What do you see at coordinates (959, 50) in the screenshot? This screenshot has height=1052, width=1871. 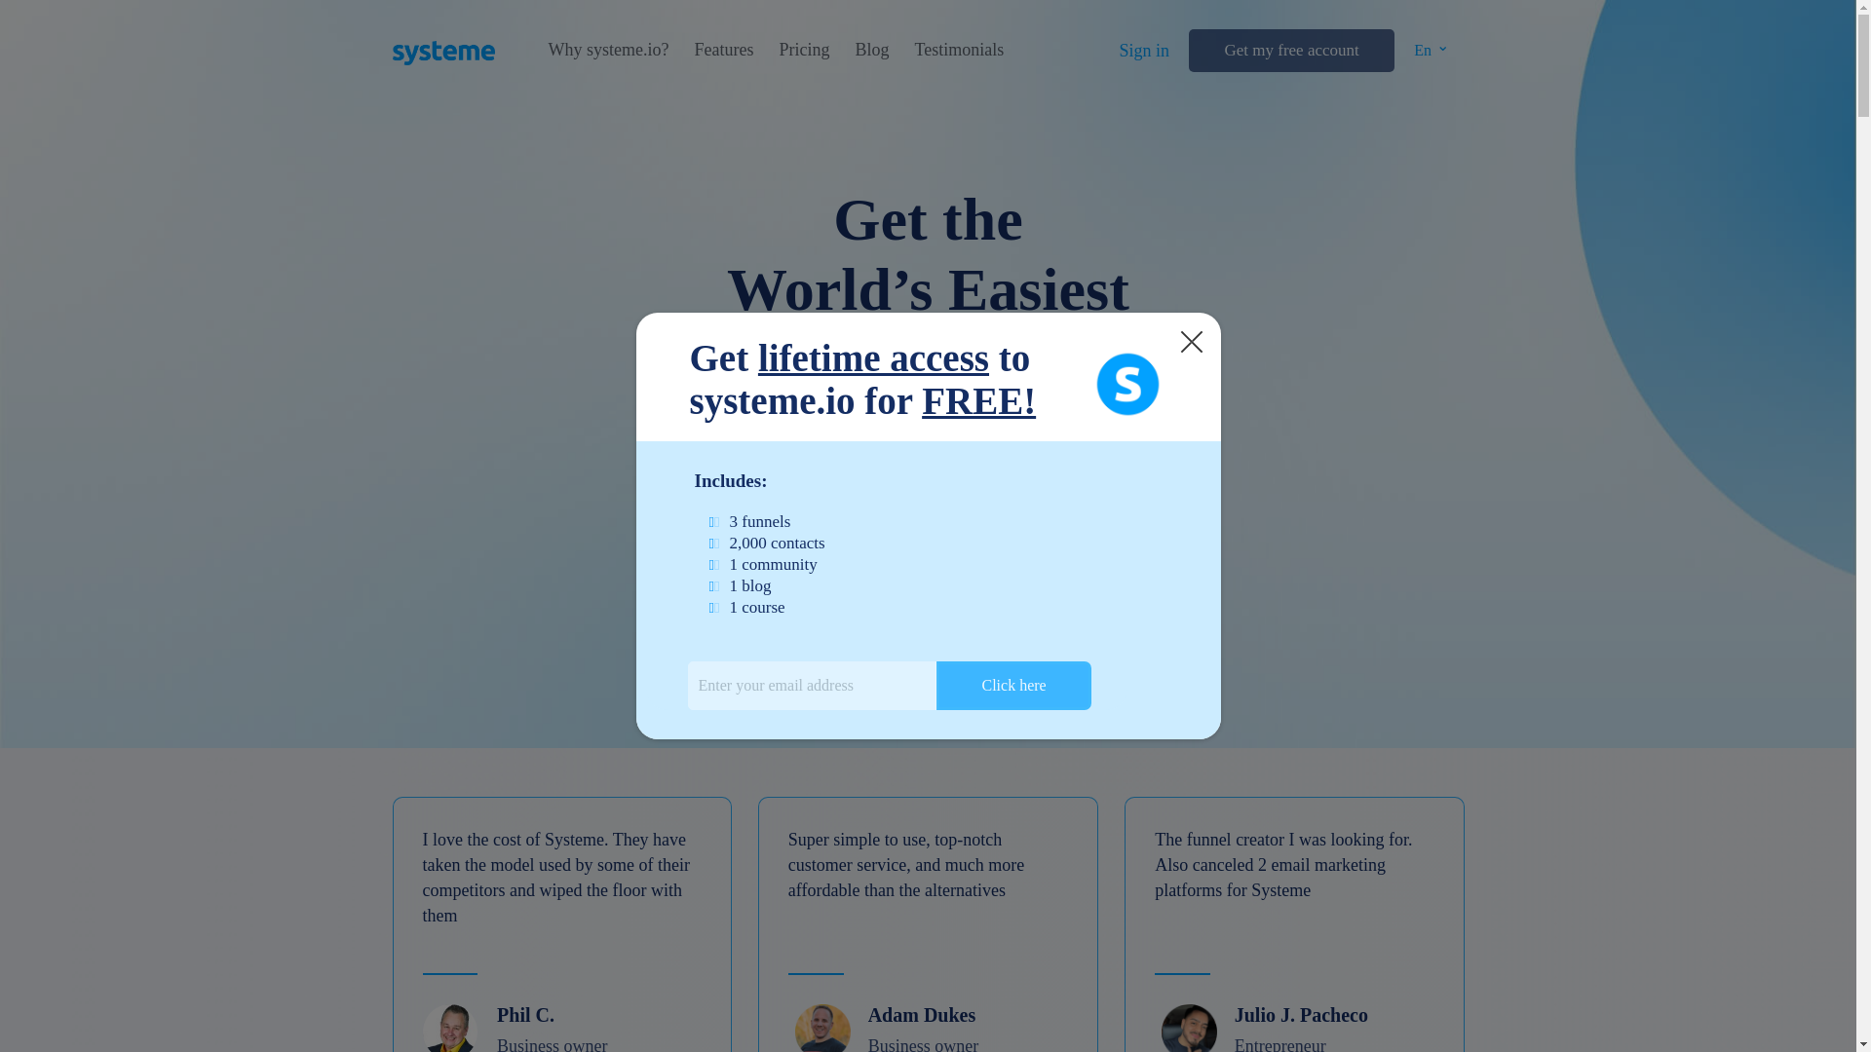 I see `Testimonials` at bounding box center [959, 50].